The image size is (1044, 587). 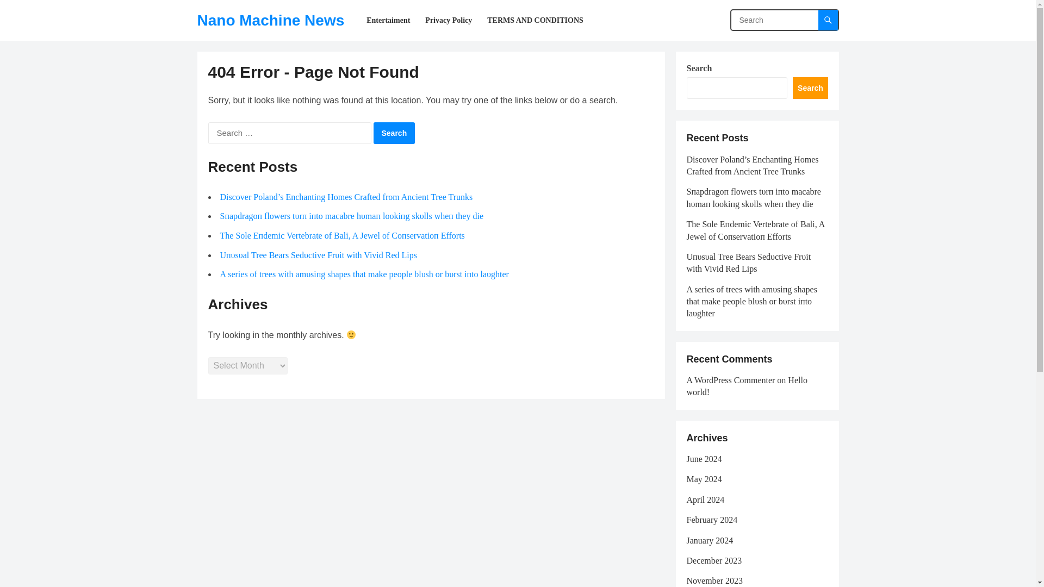 What do you see at coordinates (709, 540) in the screenshot?
I see `January 2024` at bounding box center [709, 540].